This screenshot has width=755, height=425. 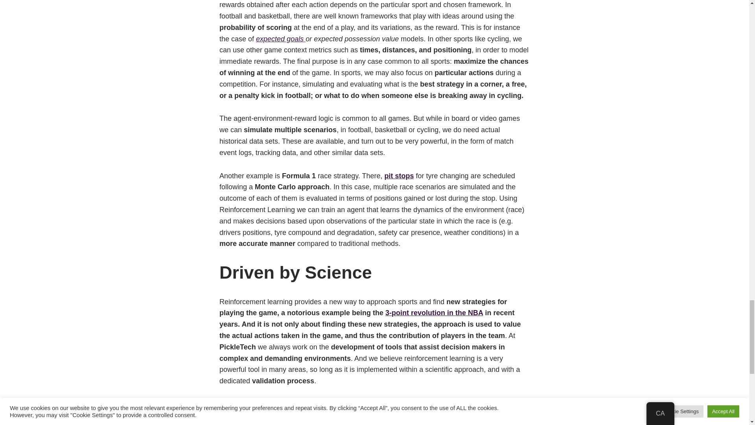 What do you see at coordinates (374, 409) in the screenshot?
I see `Contacte` at bounding box center [374, 409].